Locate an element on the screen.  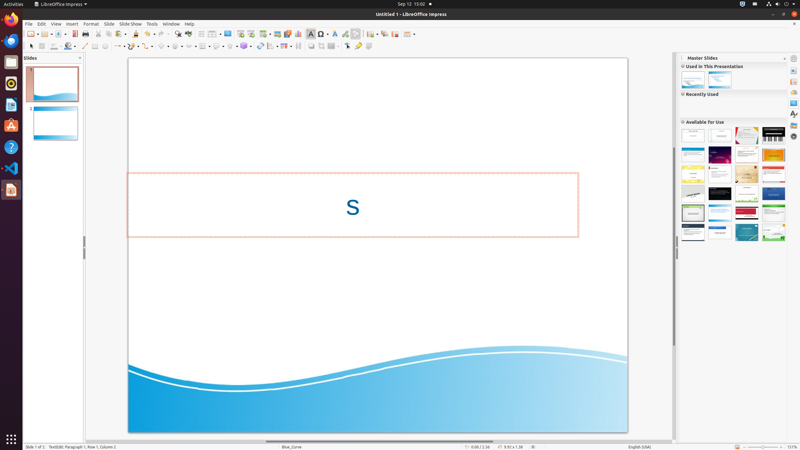
Connectors is located at coordinates (147, 46).